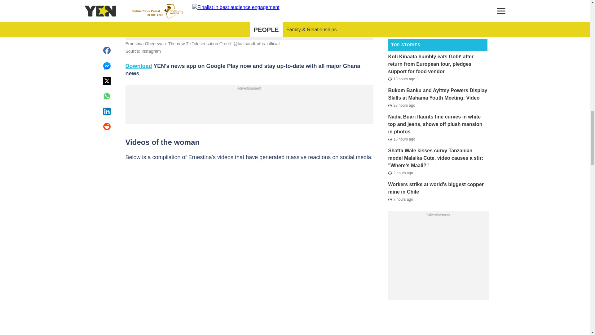  What do you see at coordinates (400, 173) in the screenshot?
I see `2024-08-14T08:59:17Z` at bounding box center [400, 173].